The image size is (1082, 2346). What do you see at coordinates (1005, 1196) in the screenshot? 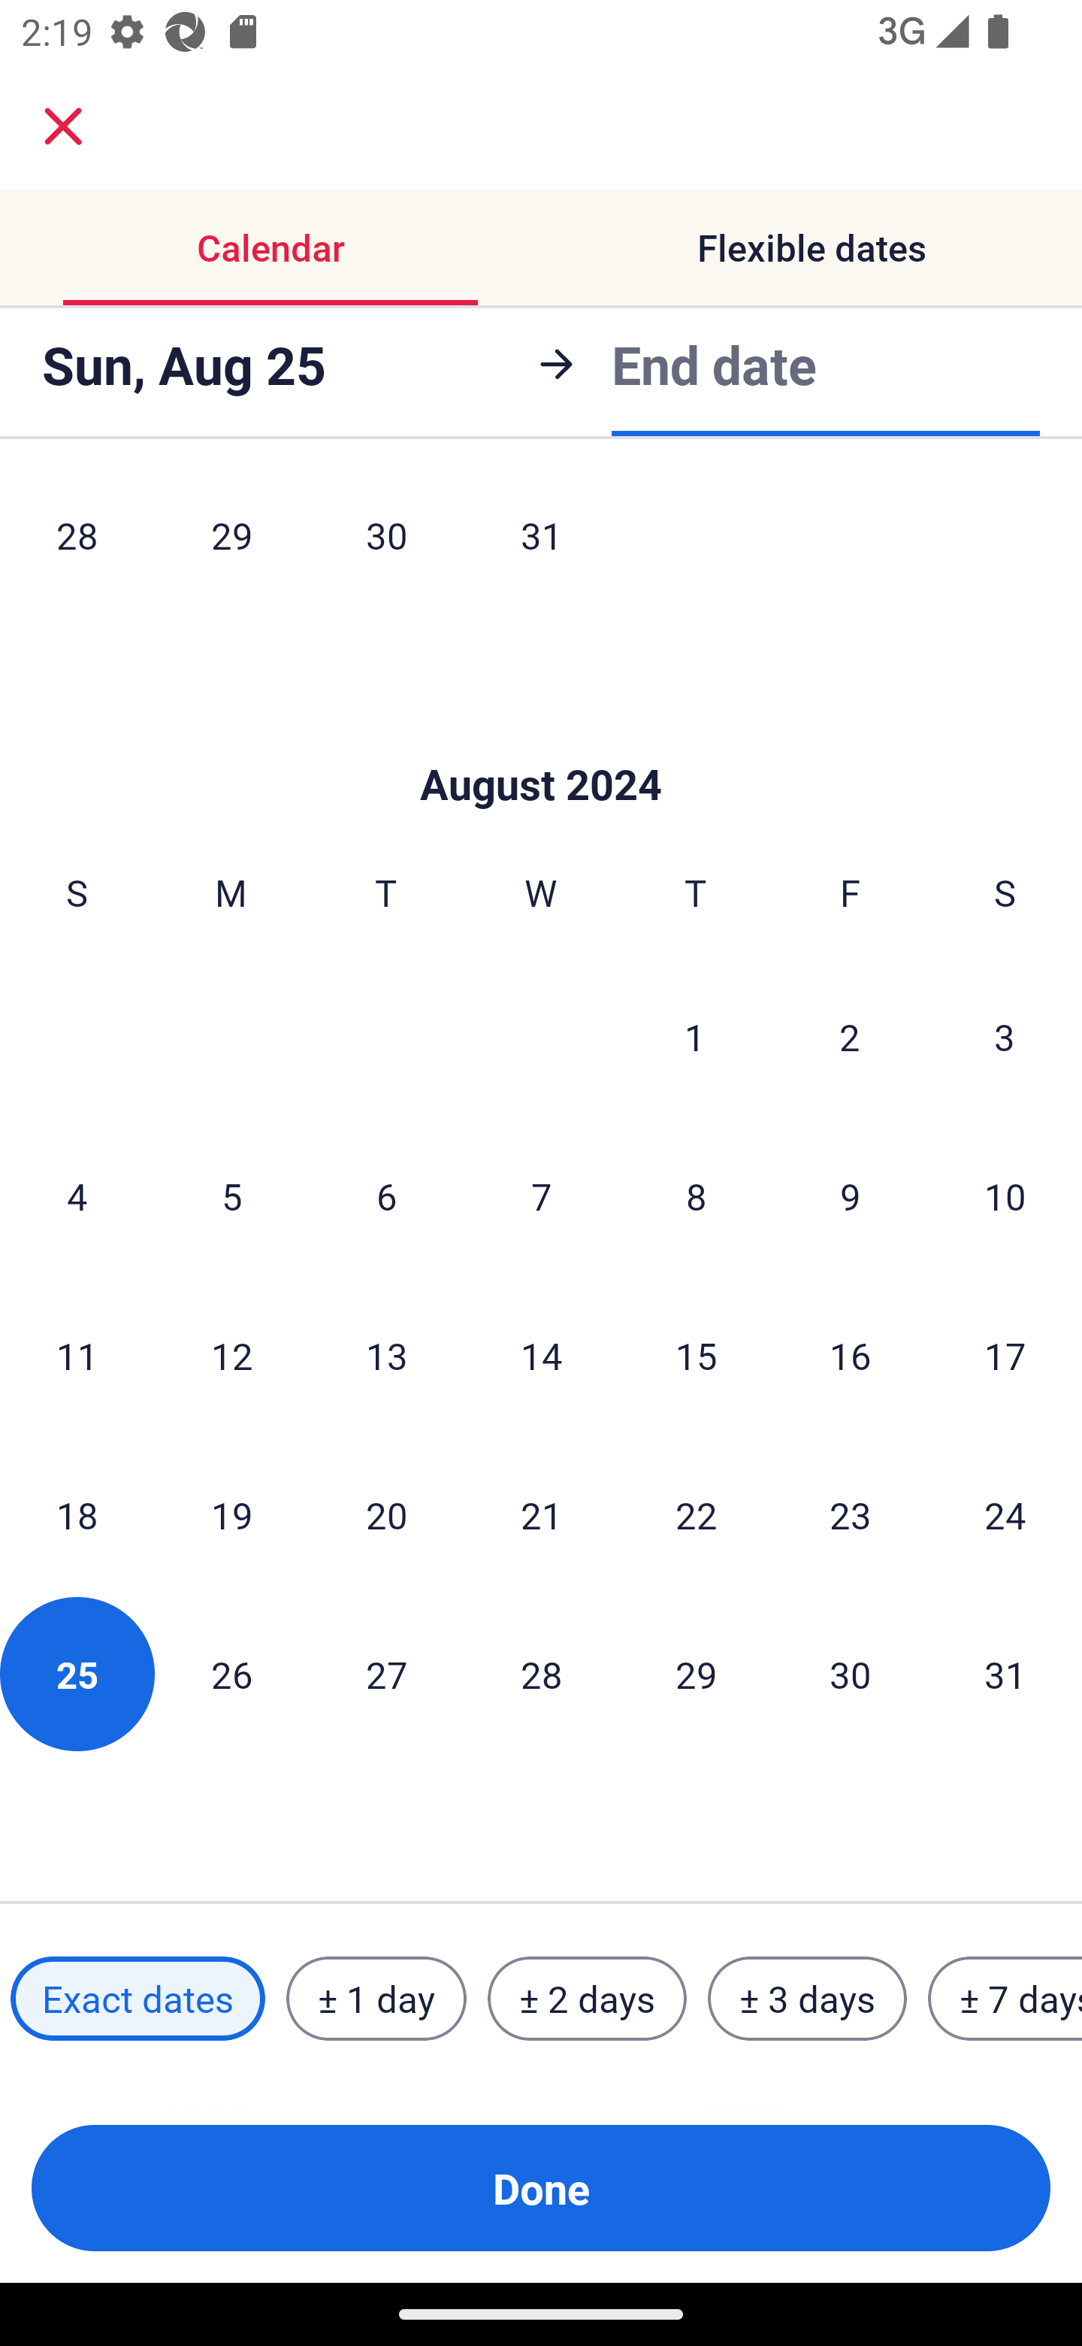
I see `10 Saturday, August 10, 2024` at bounding box center [1005, 1196].